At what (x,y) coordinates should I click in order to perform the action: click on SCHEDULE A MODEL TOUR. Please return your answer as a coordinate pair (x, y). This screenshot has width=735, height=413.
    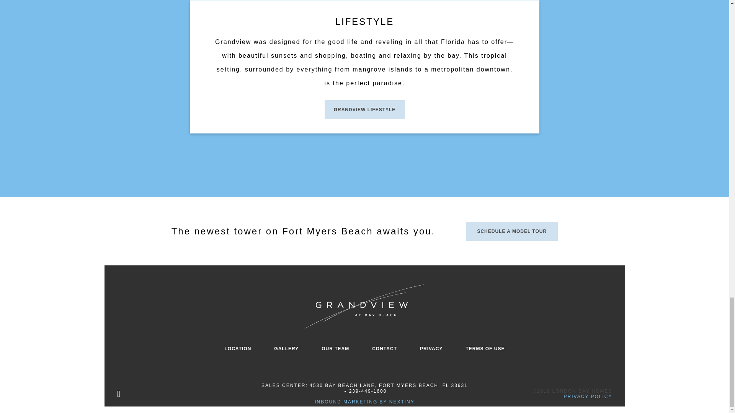
    Looking at the image, I should click on (512, 231).